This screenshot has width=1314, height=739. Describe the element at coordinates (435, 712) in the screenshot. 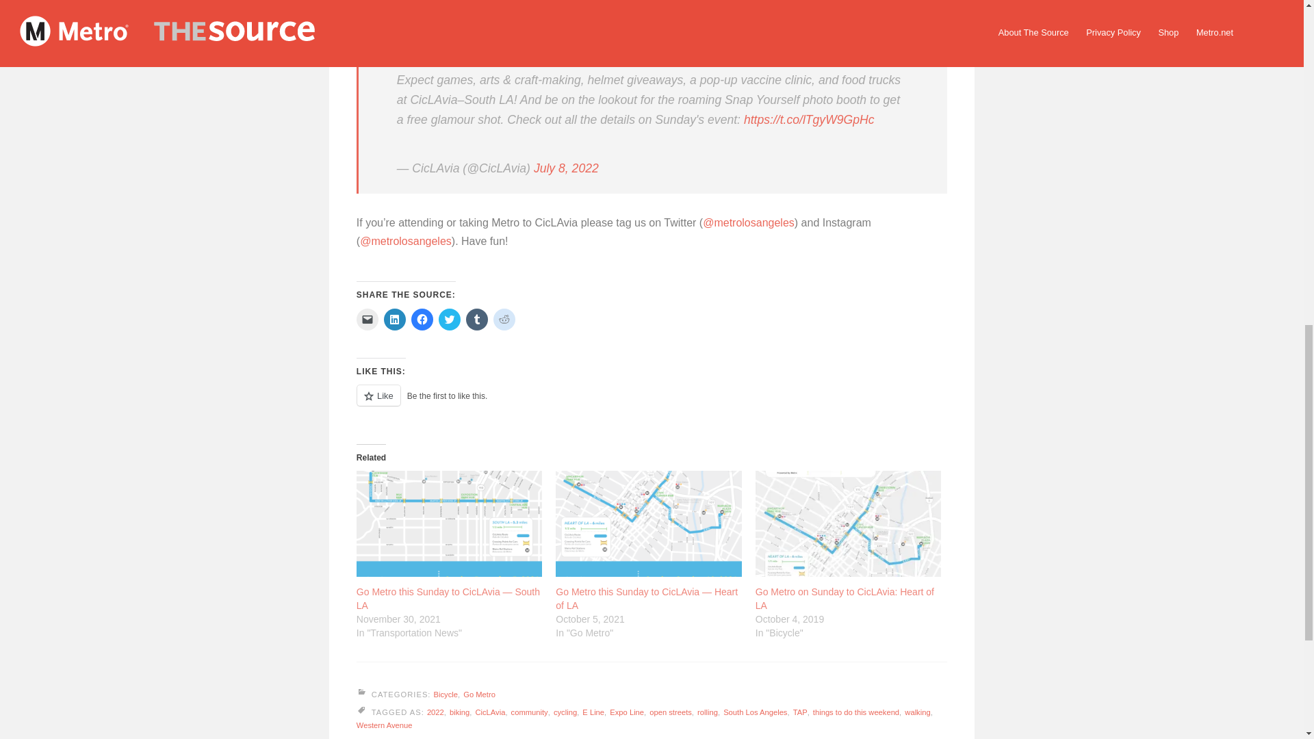

I see `2022` at that location.